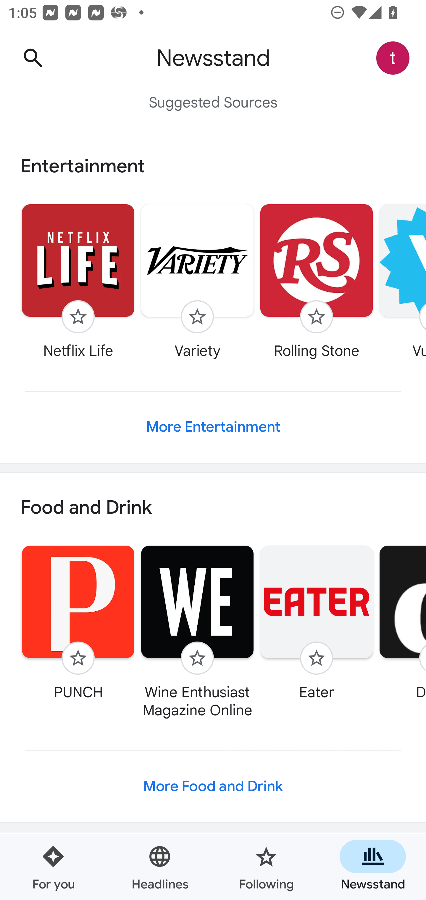  What do you see at coordinates (373, 867) in the screenshot?
I see `Newsstand` at bounding box center [373, 867].